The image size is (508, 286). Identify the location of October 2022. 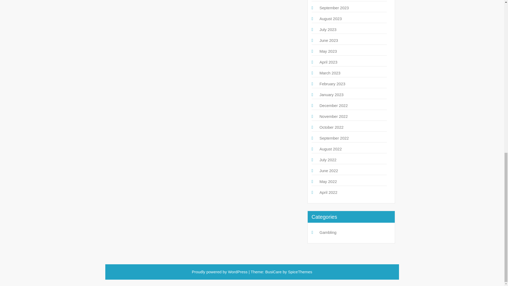
(332, 127).